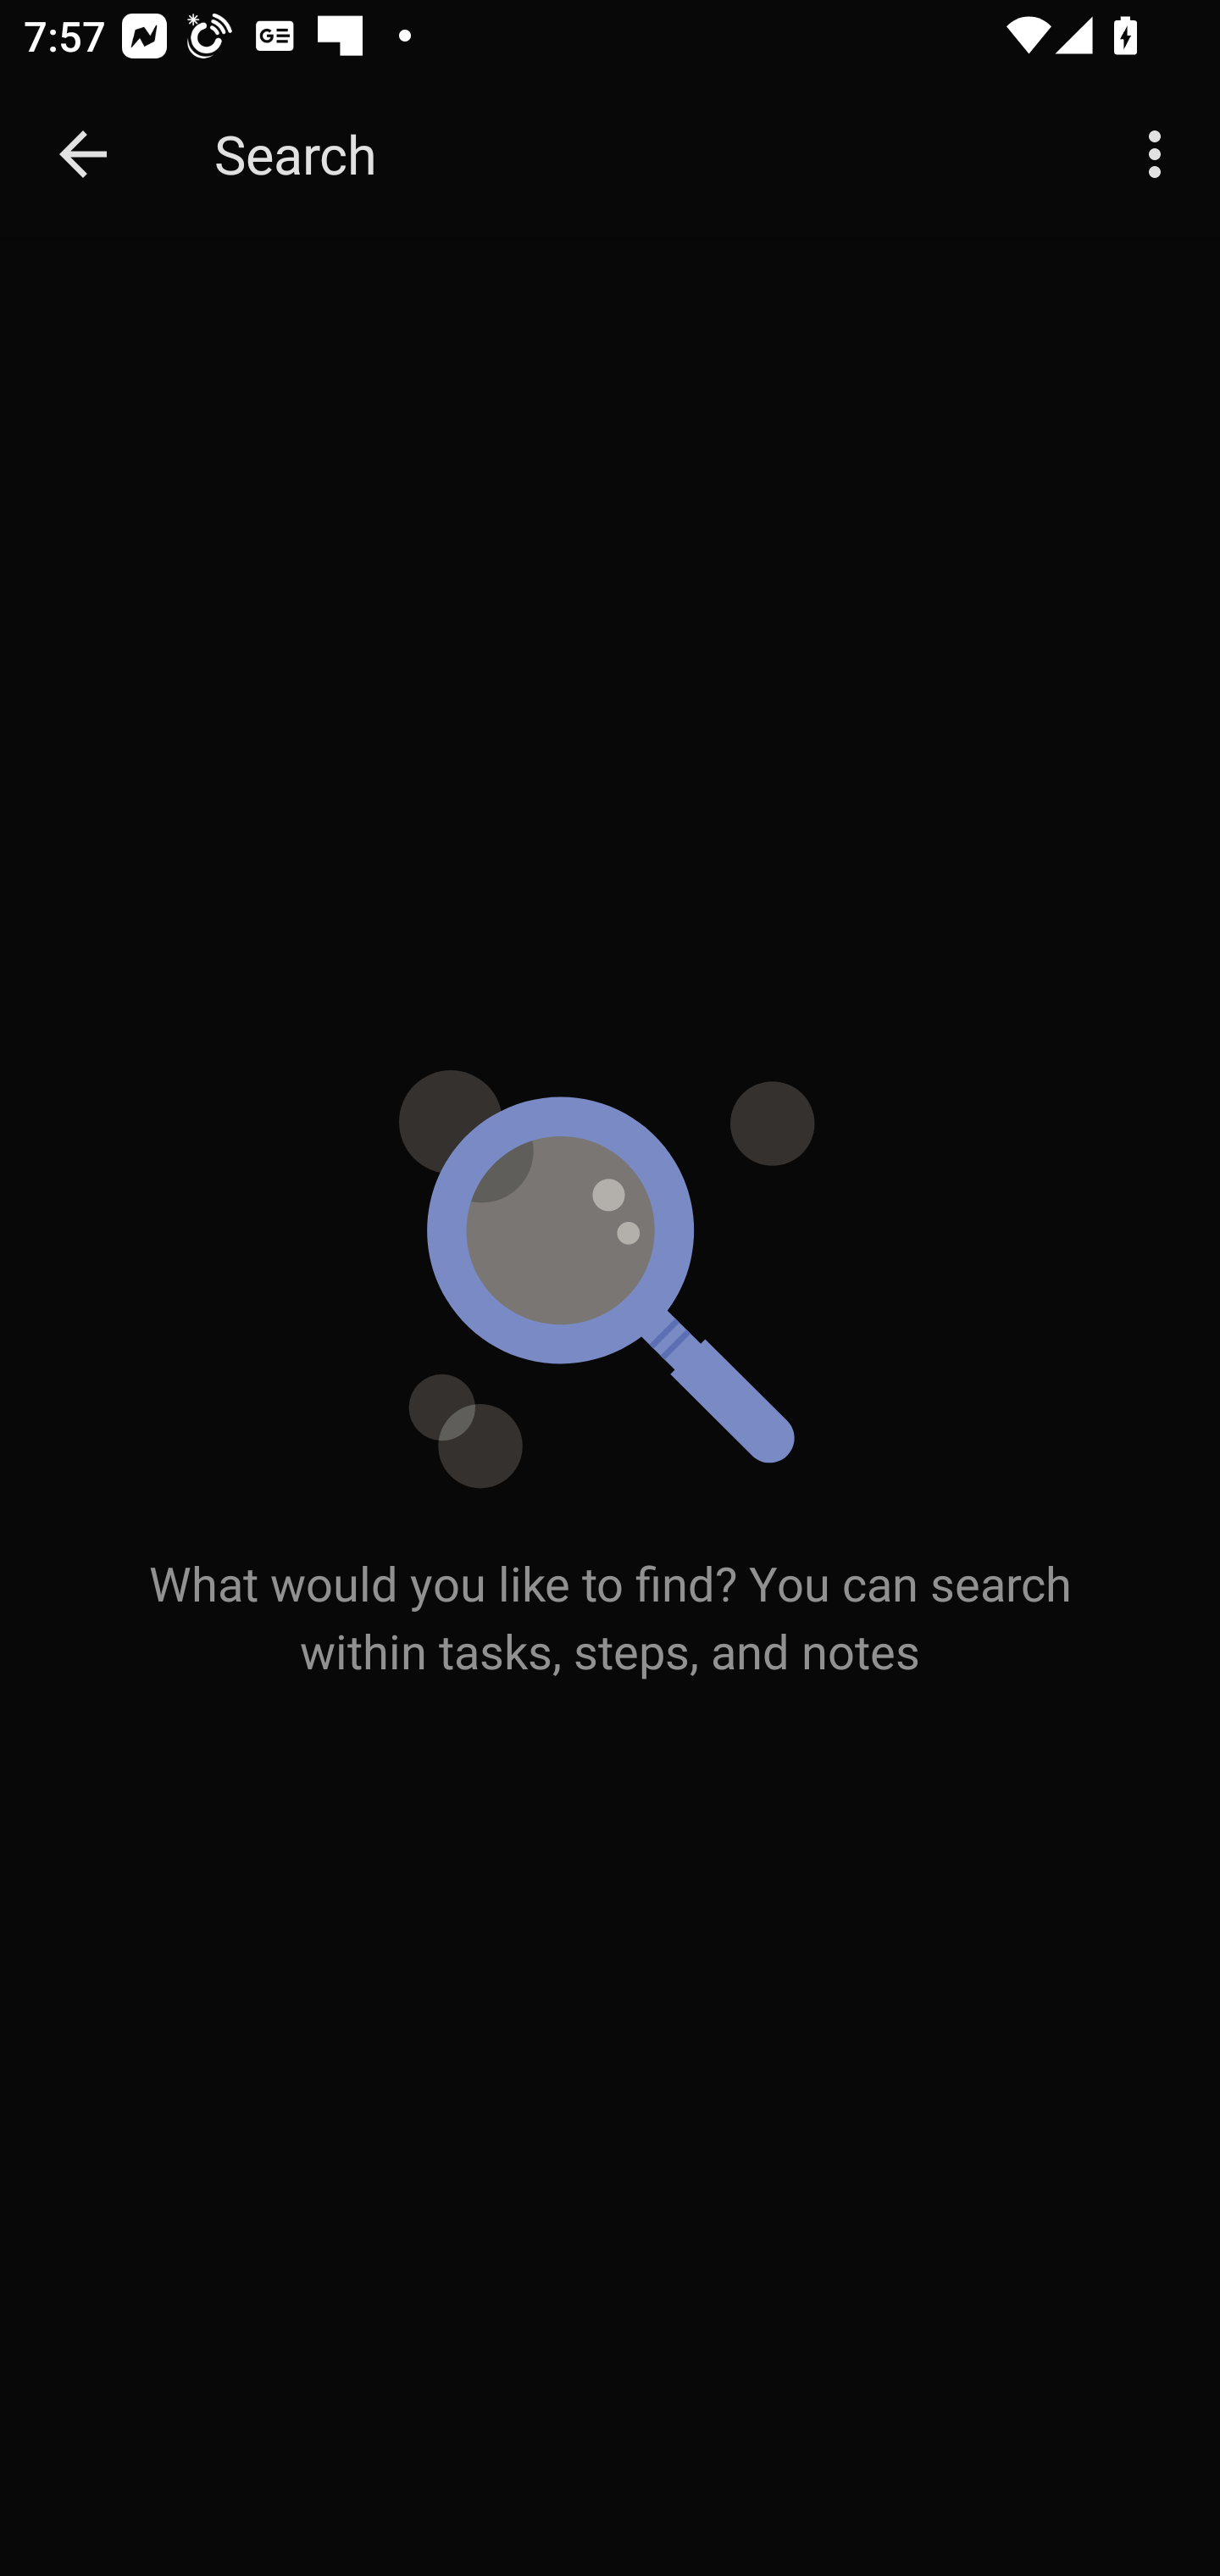 The height and width of the screenshot is (2576, 1220). What do you see at coordinates (645, 154) in the screenshot?
I see `Search` at bounding box center [645, 154].